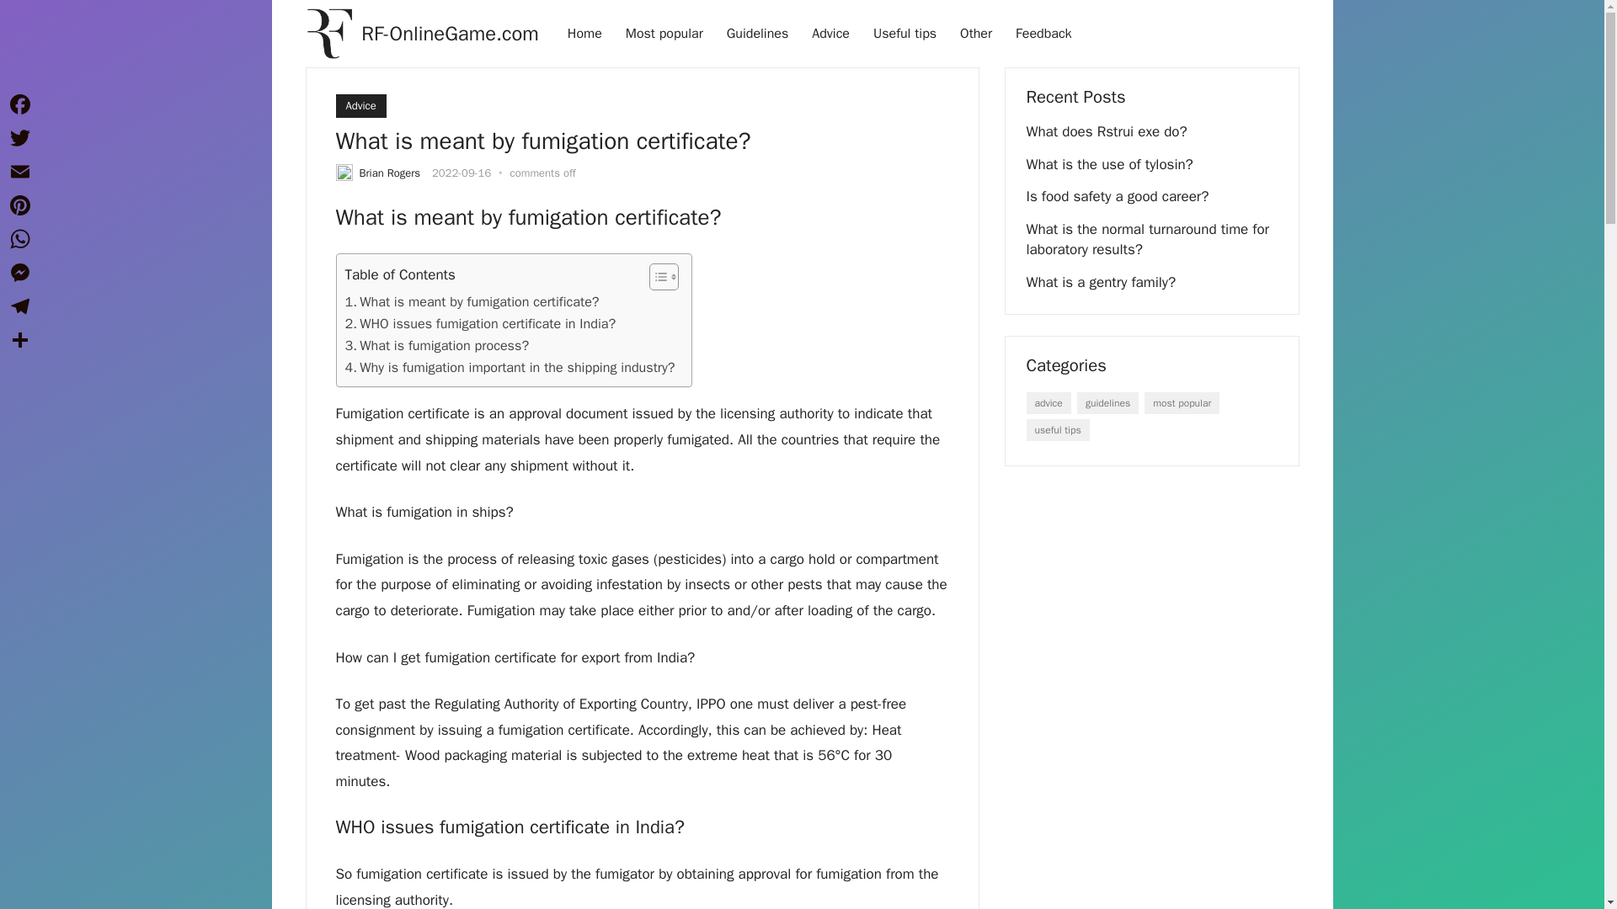 The image size is (1617, 909). I want to click on Advice, so click(360, 106).